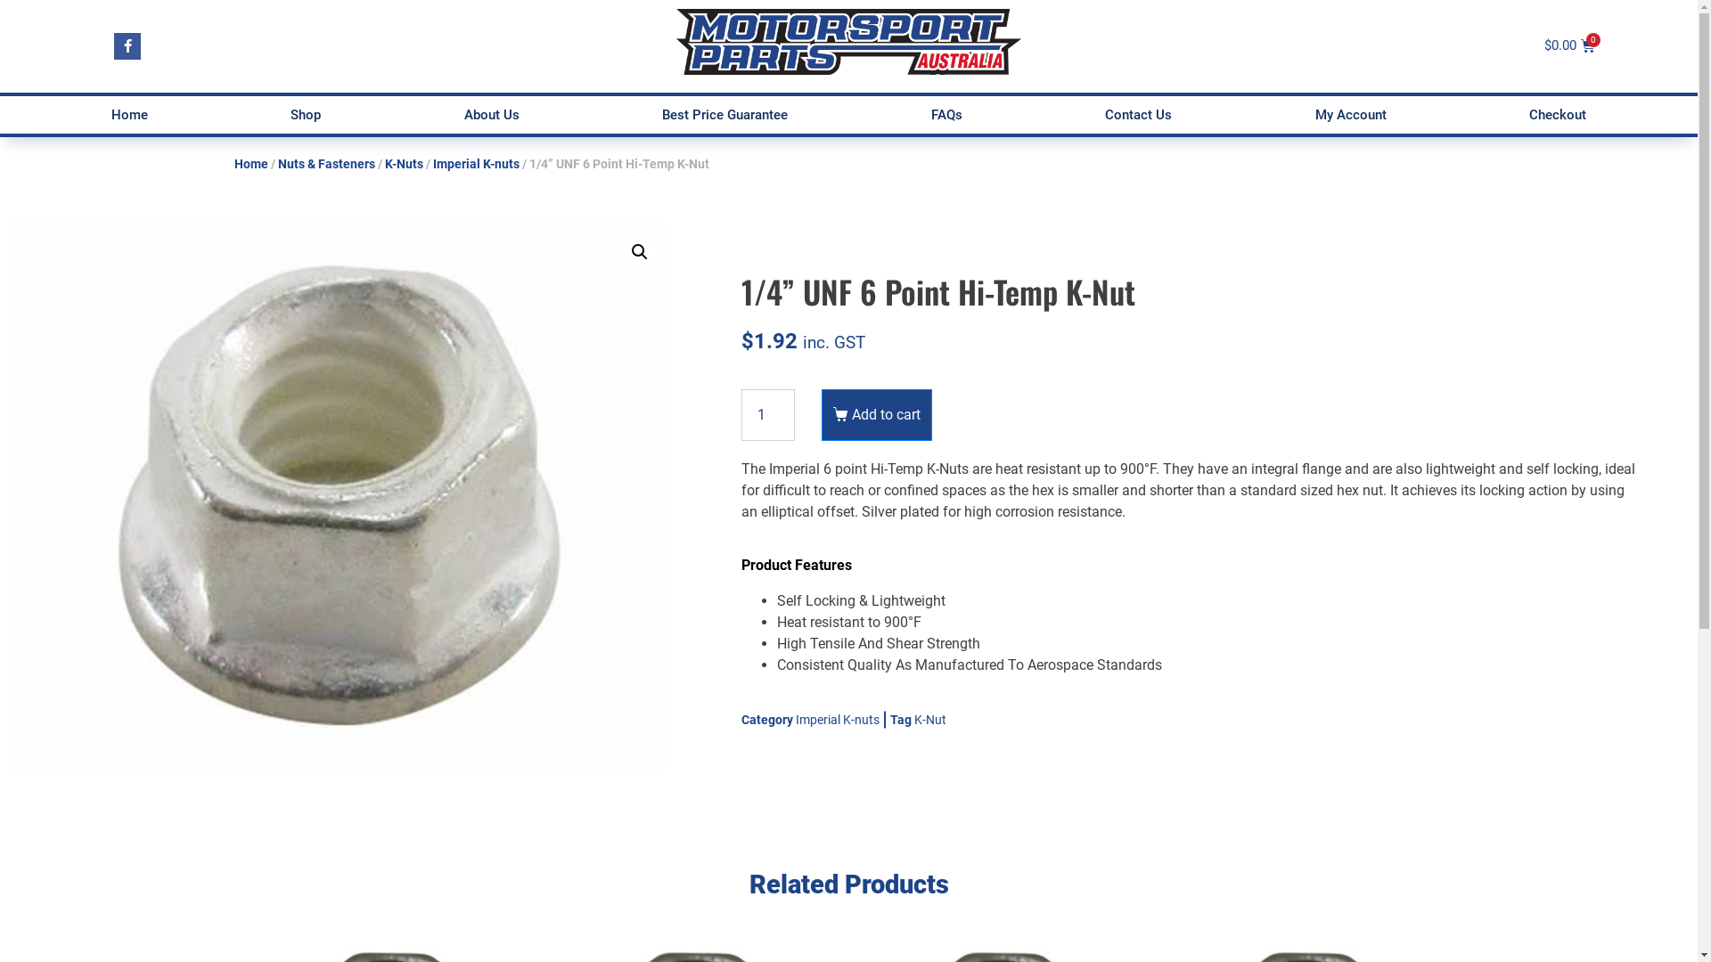 This screenshot has height=962, width=1711. Describe the element at coordinates (1139, 115) in the screenshot. I see `Contact Us` at that location.